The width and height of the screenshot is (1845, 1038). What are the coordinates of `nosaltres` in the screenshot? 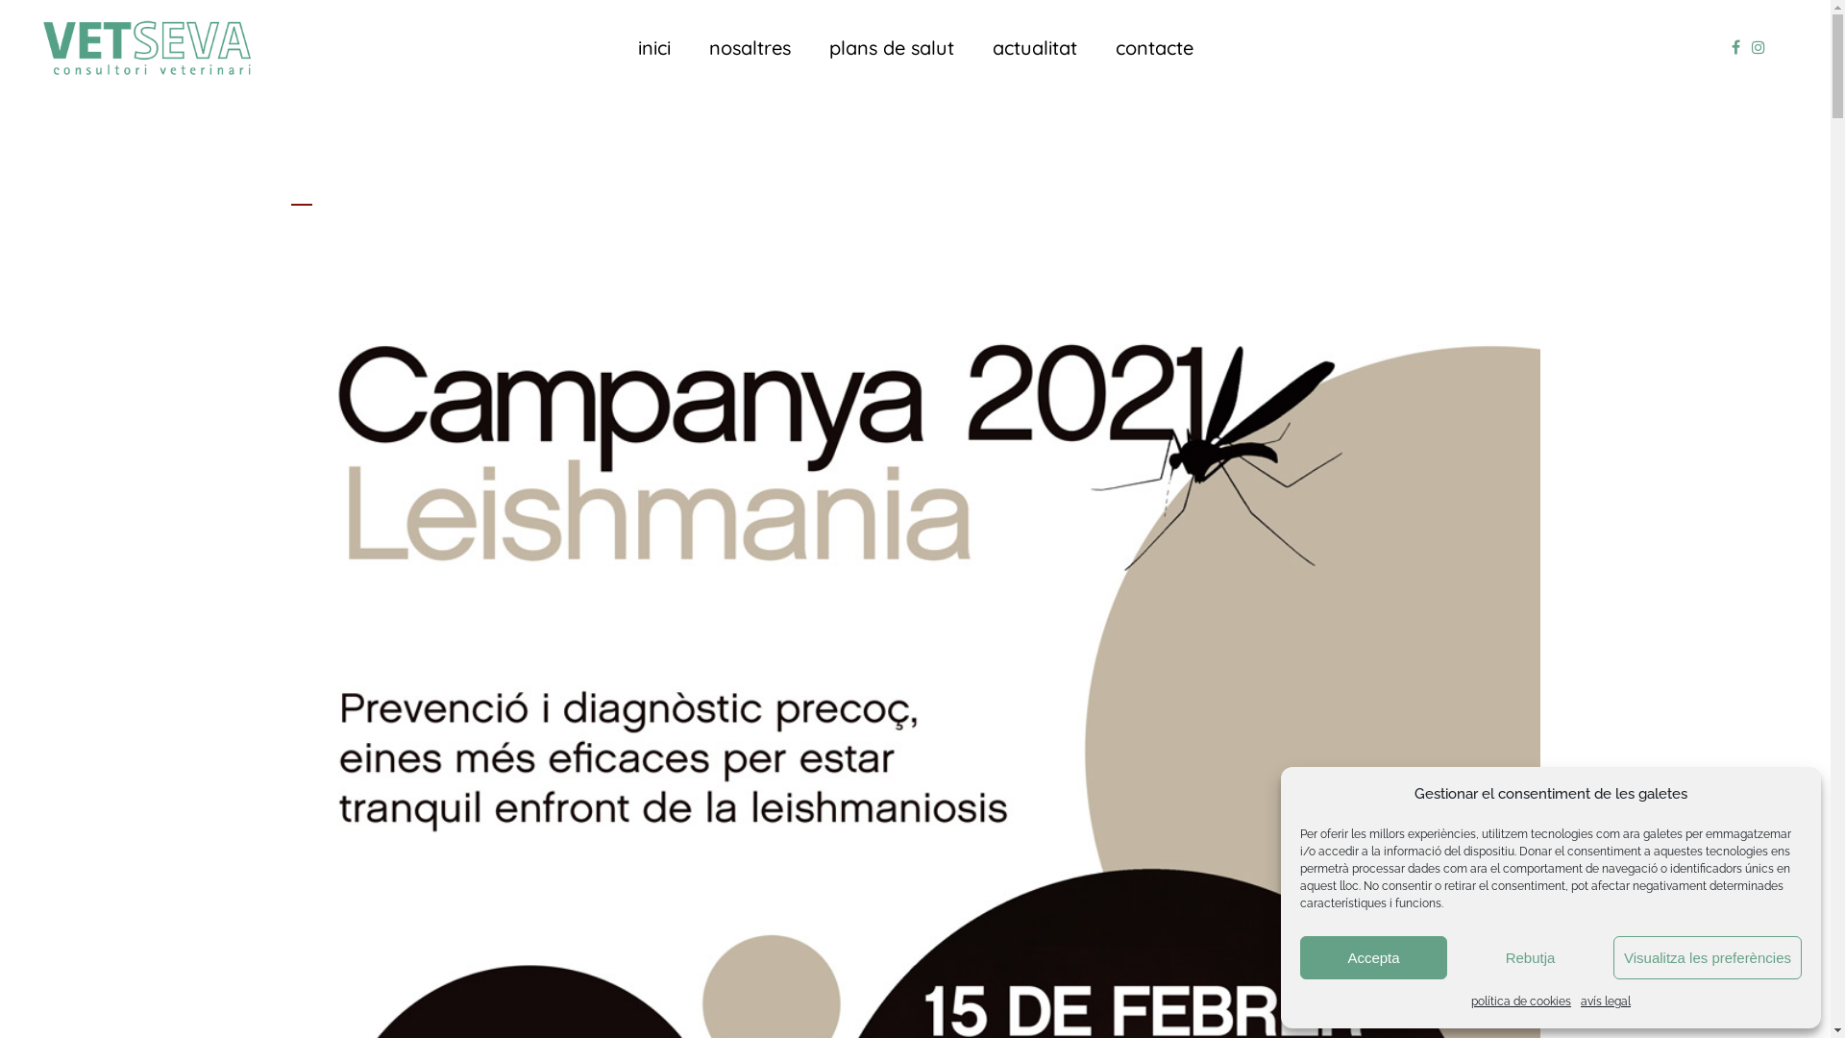 It's located at (750, 48).